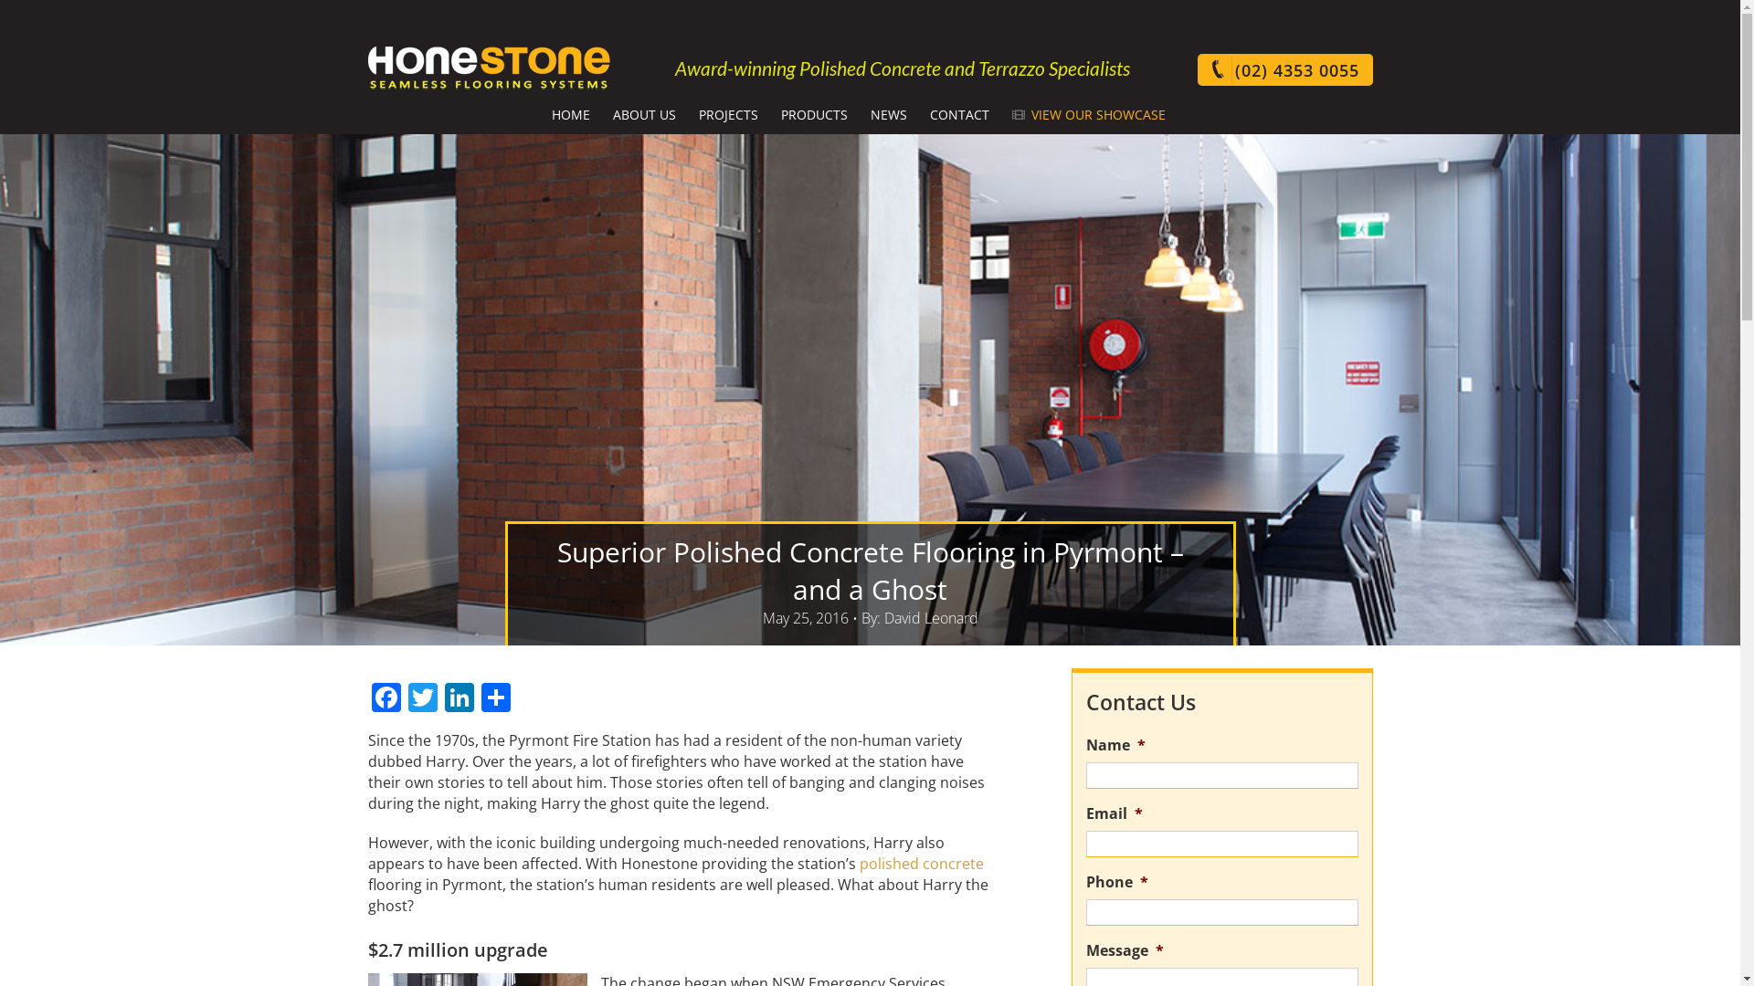  Describe the element at coordinates (815, 113) in the screenshot. I see `PRODUCTS` at that location.